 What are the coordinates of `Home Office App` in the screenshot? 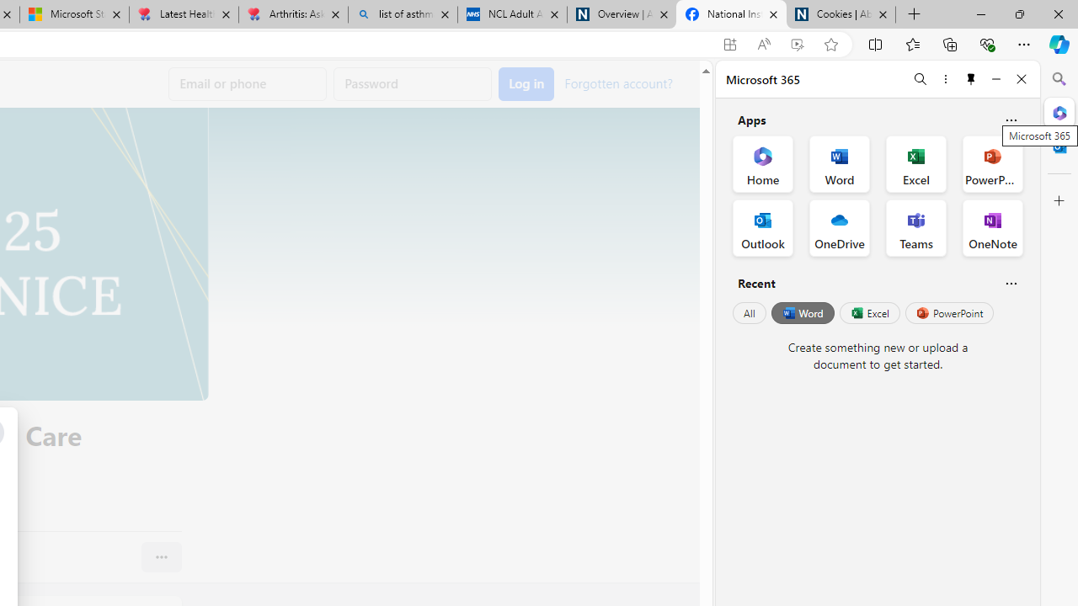 It's located at (763, 163).